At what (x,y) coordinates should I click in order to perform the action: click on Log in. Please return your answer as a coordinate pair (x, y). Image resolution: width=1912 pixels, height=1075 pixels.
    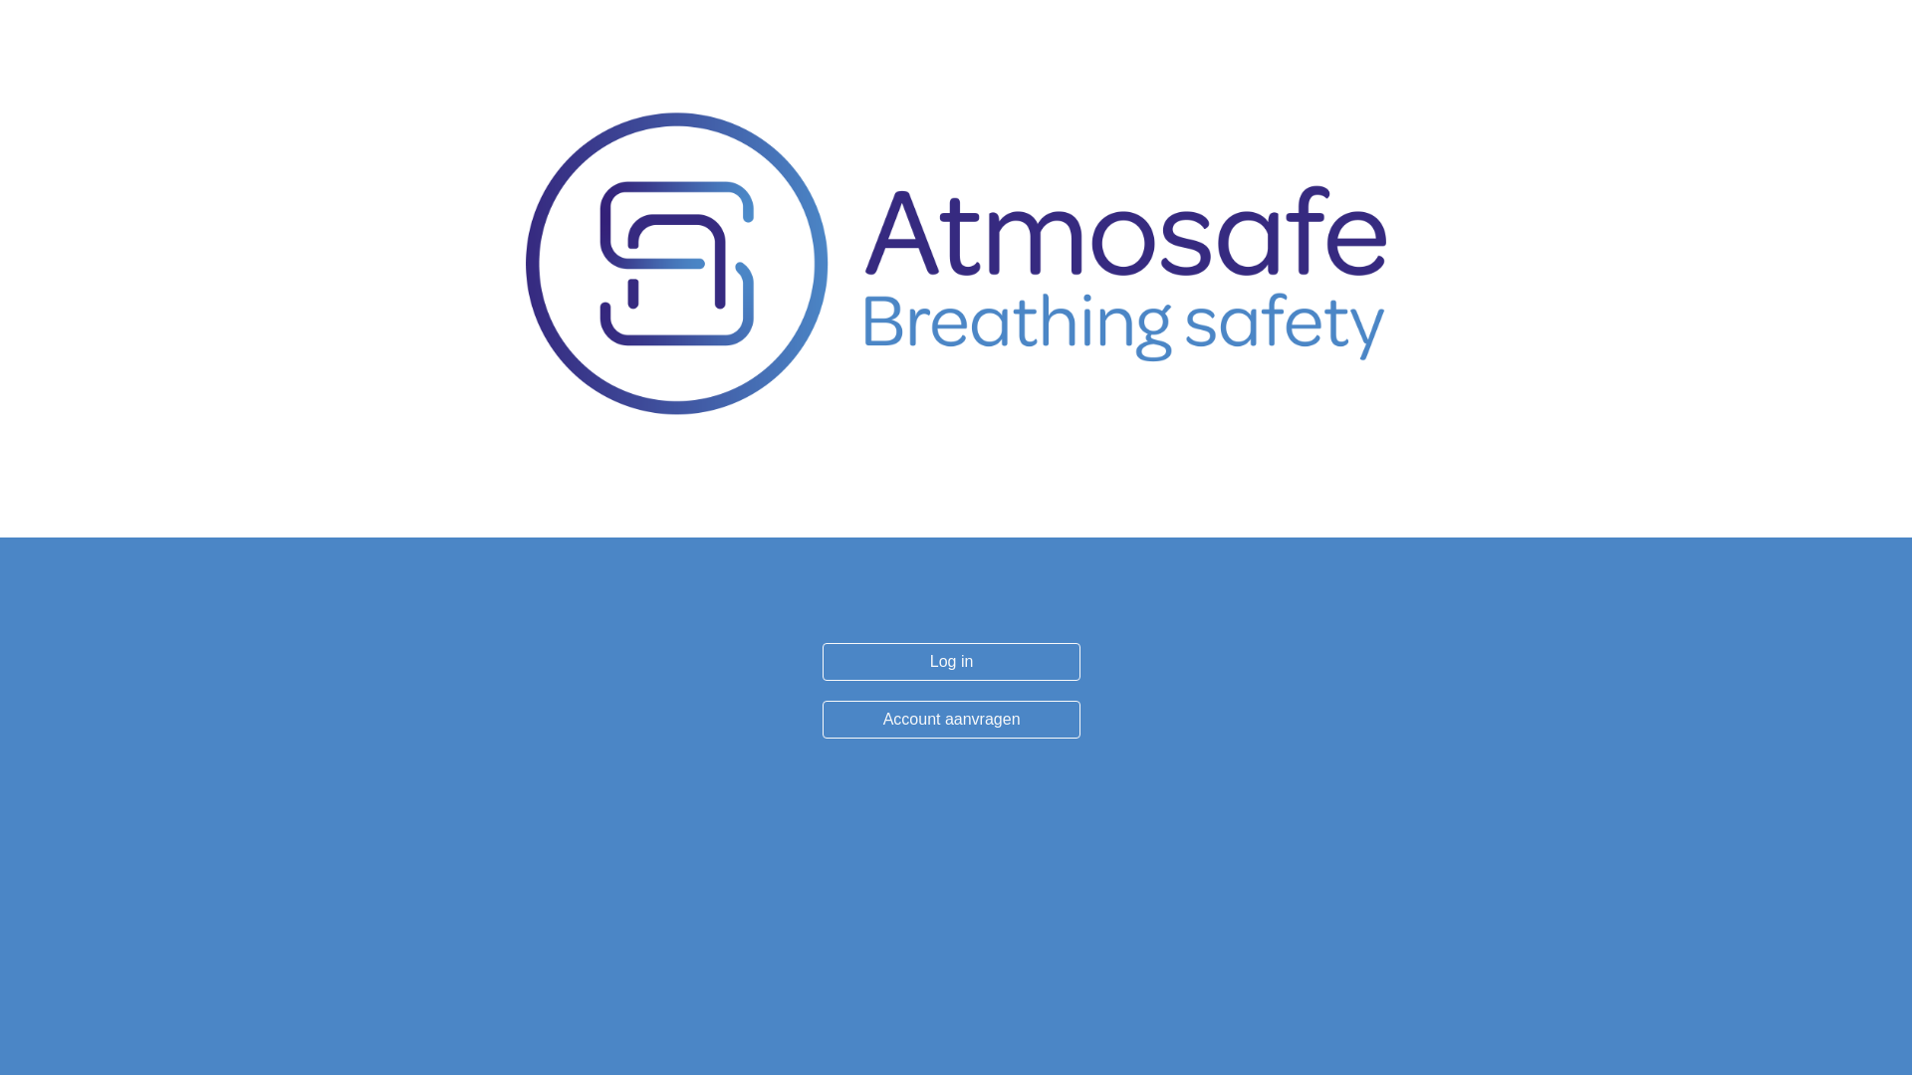
    Looking at the image, I should click on (952, 662).